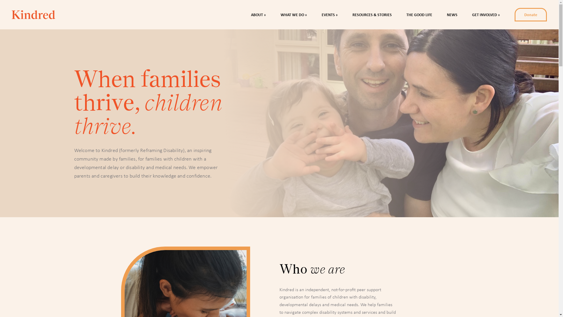  I want to click on GET INVOLVED, so click(486, 15).